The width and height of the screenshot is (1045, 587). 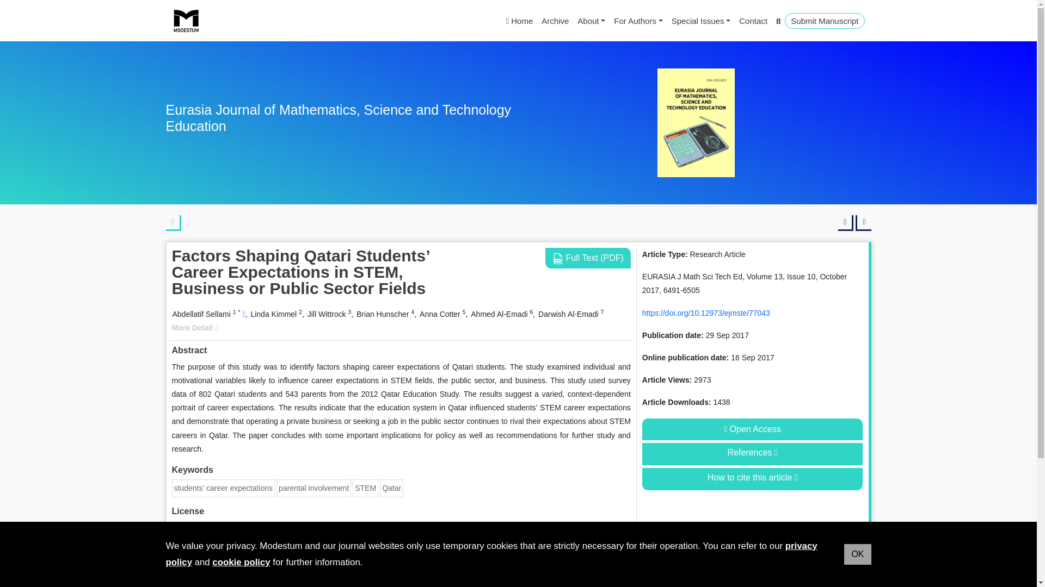 What do you see at coordinates (555, 21) in the screenshot?
I see `Archive` at bounding box center [555, 21].